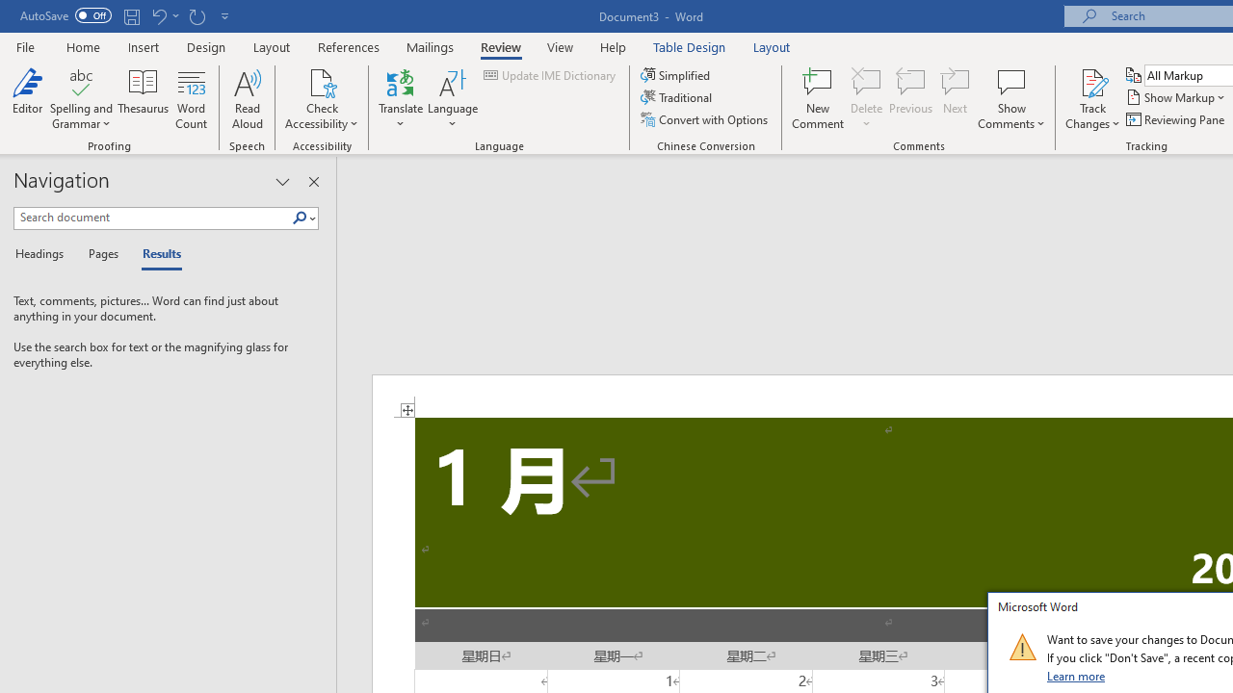  Describe the element at coordinates (225, 15) in the screenshot. I see `Customize Quick Access Toolbar` at that location.